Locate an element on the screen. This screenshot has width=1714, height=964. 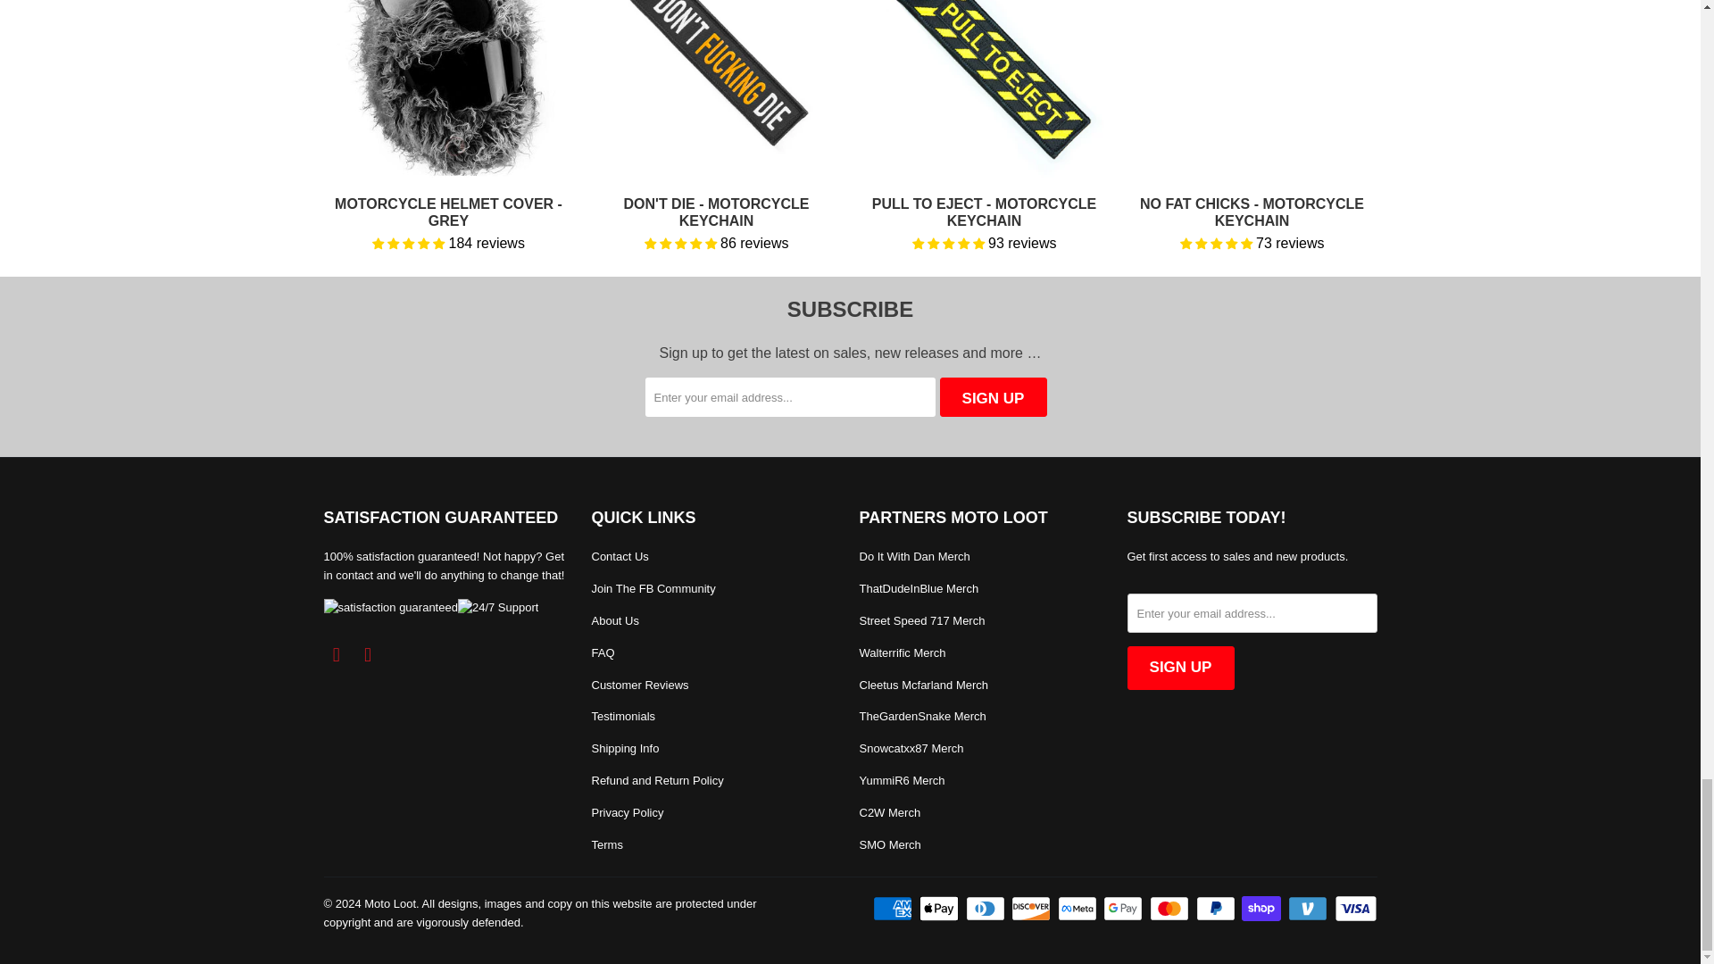
Discover is located at coordinates (1032, 909).